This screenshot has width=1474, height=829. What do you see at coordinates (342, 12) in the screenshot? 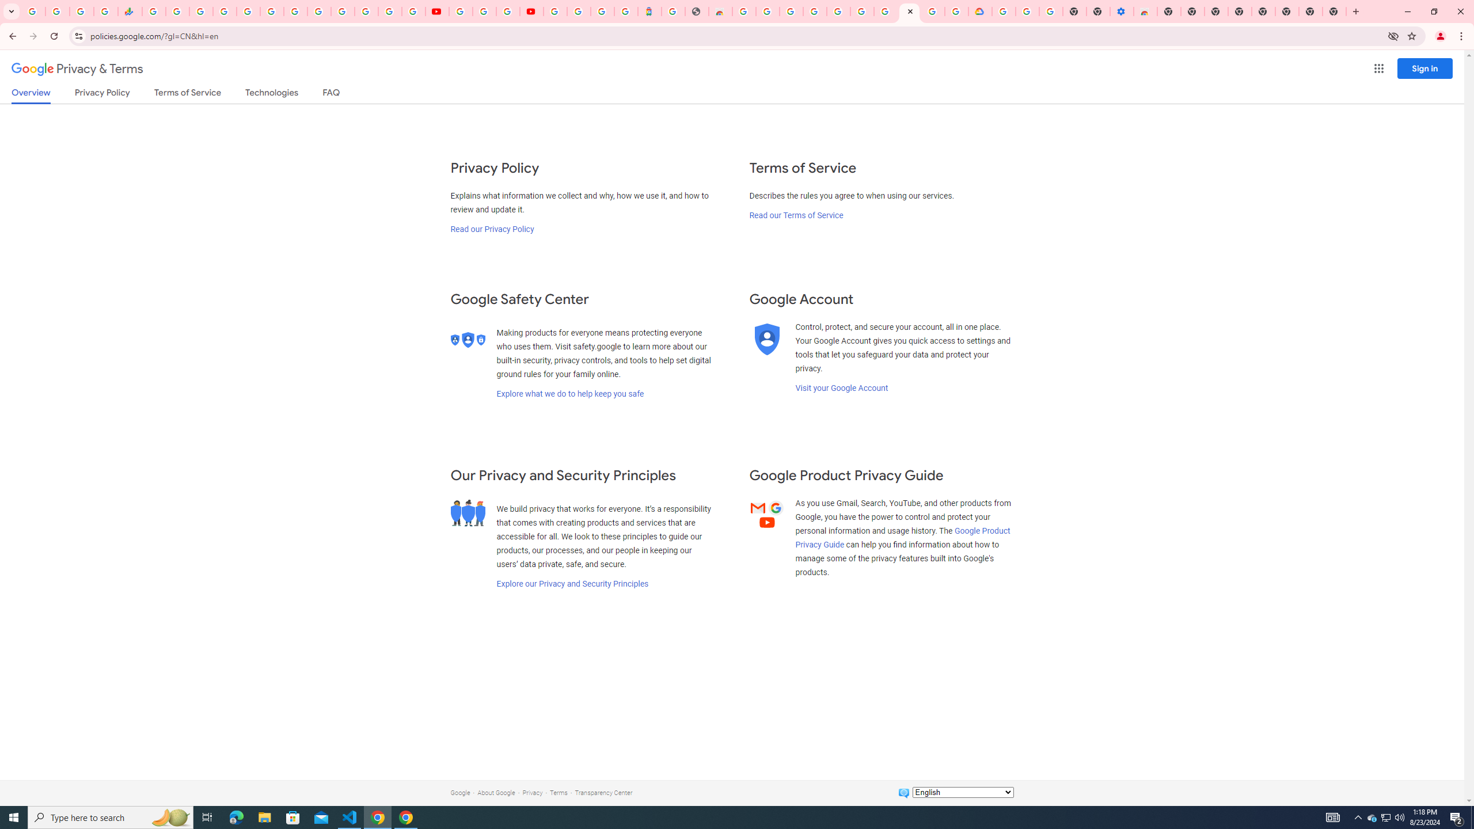
I see `Sign in - Google Accounts` at bounding box center [342, 12].